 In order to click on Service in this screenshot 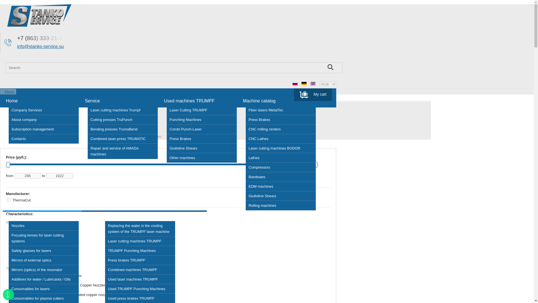, I will do `click(92, 101)`.